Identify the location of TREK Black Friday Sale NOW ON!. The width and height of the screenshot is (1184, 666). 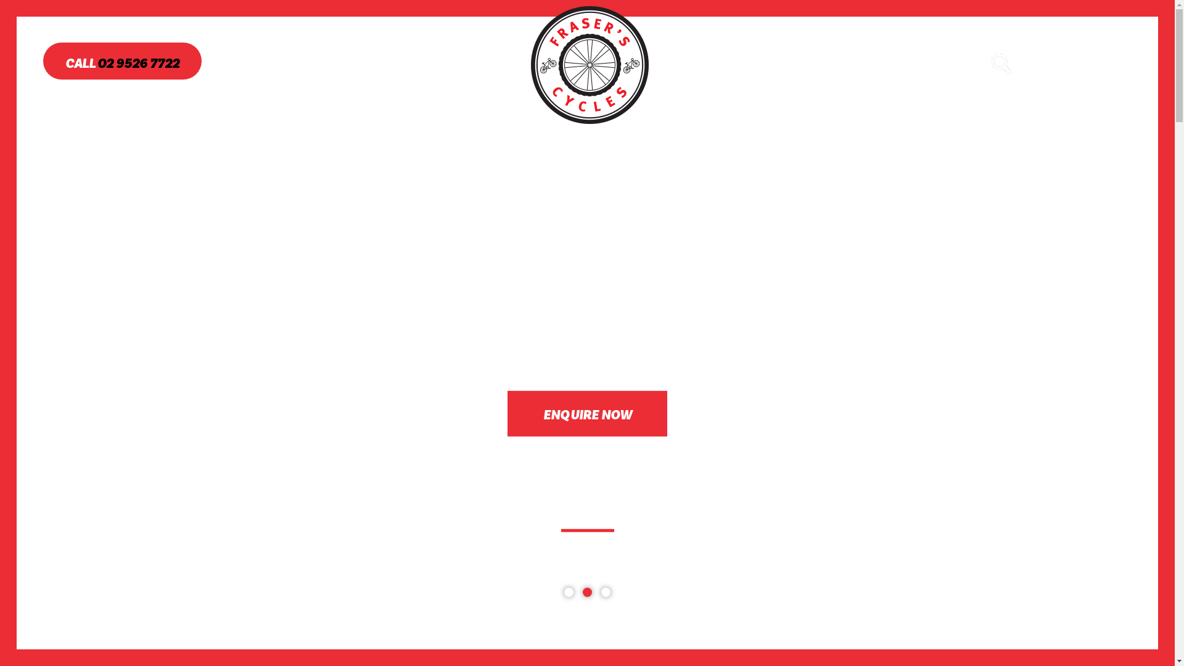
(569, 592).